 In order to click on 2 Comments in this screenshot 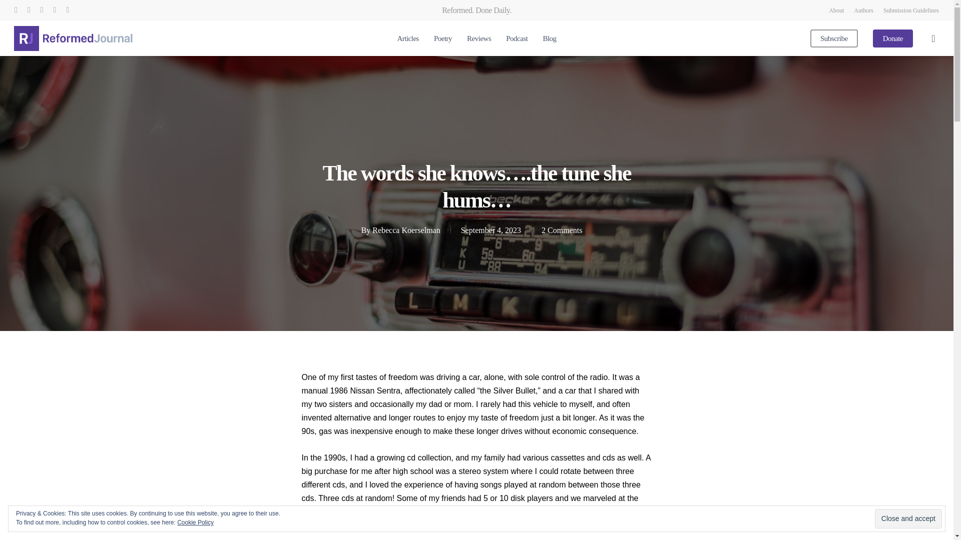, I will do `click(562, 230)`.